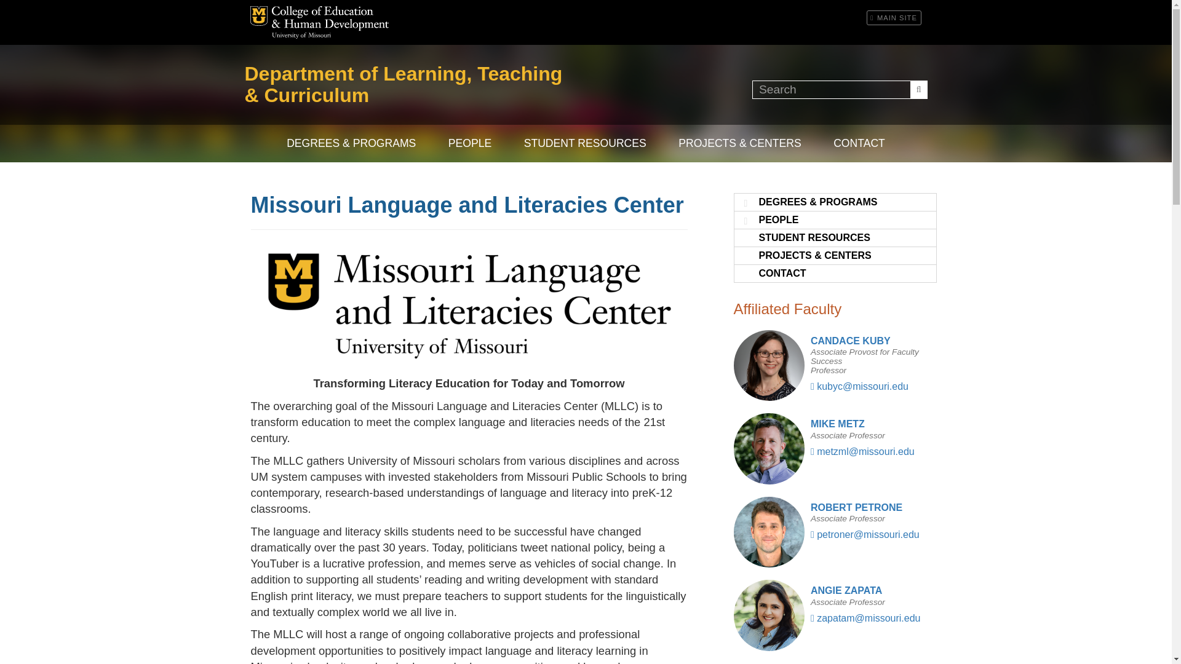 This screenshot has width=1181, height=664. I want to click on Search:, so click(840, 89).